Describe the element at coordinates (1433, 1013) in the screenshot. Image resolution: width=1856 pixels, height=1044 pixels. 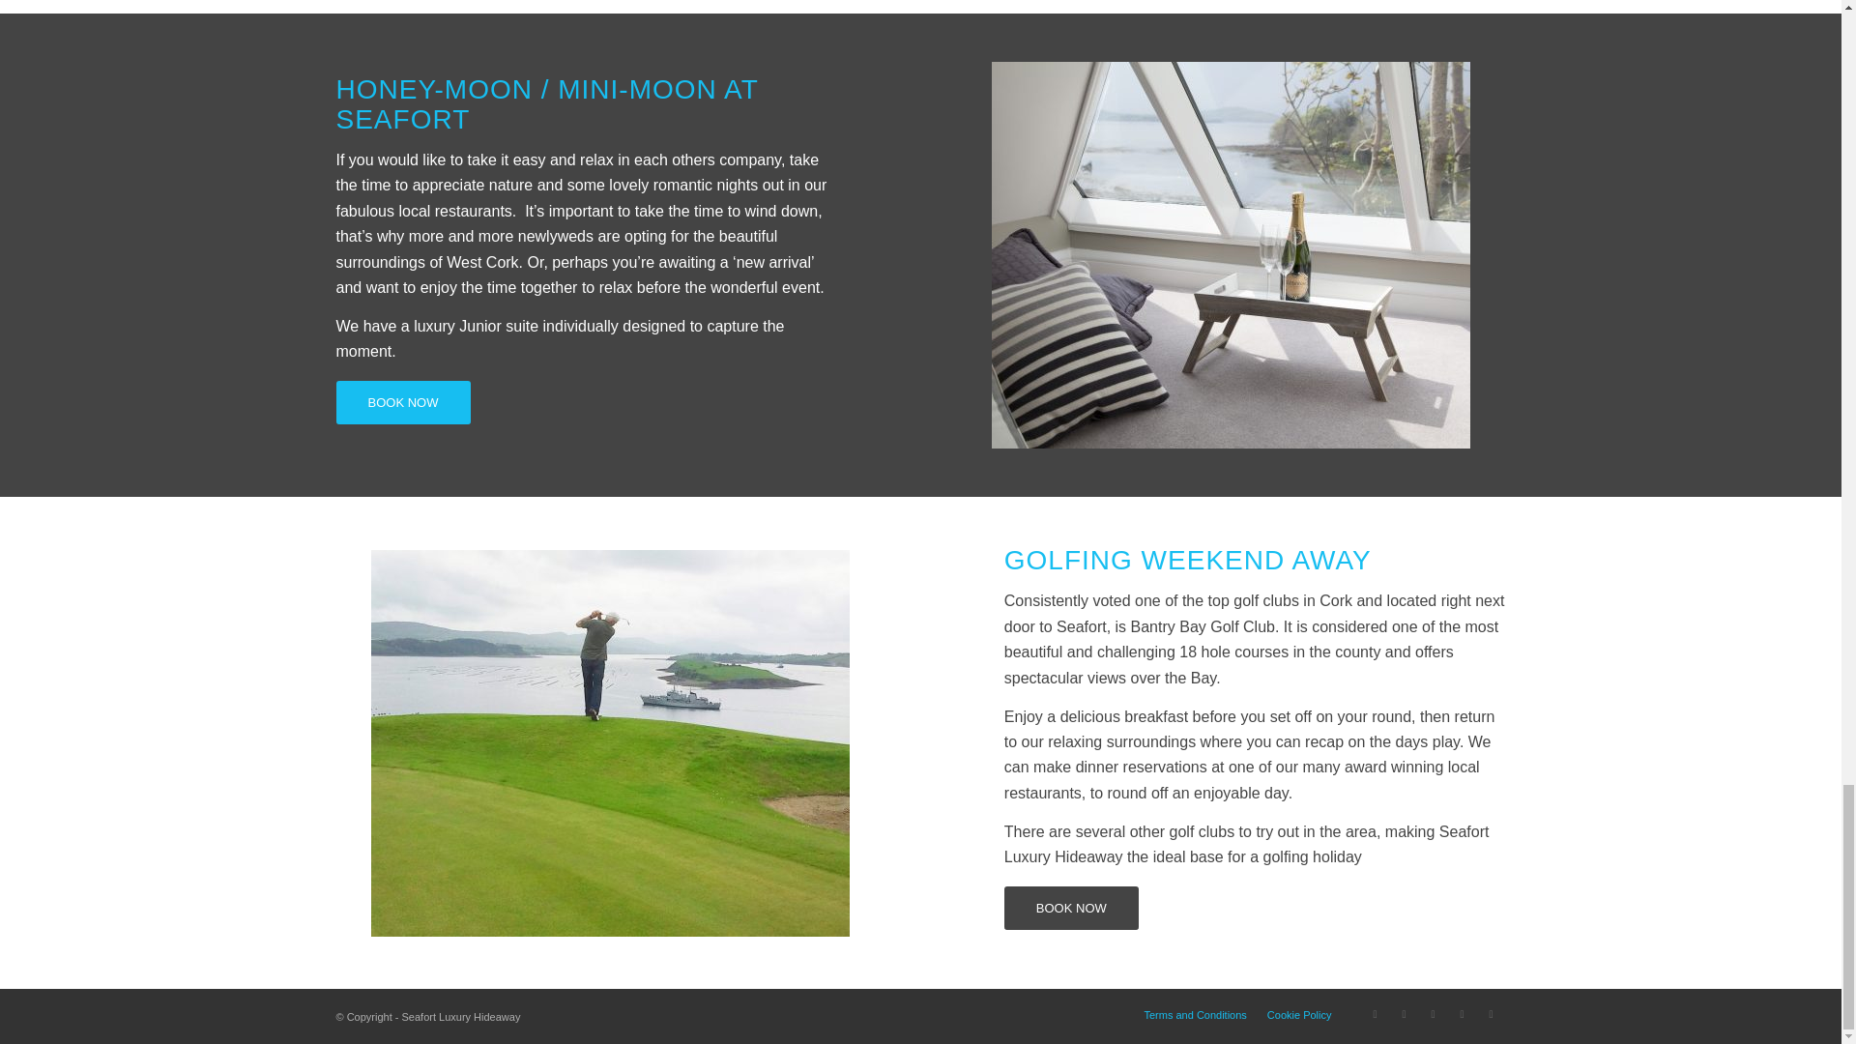
I see `Pinterest` at that location.